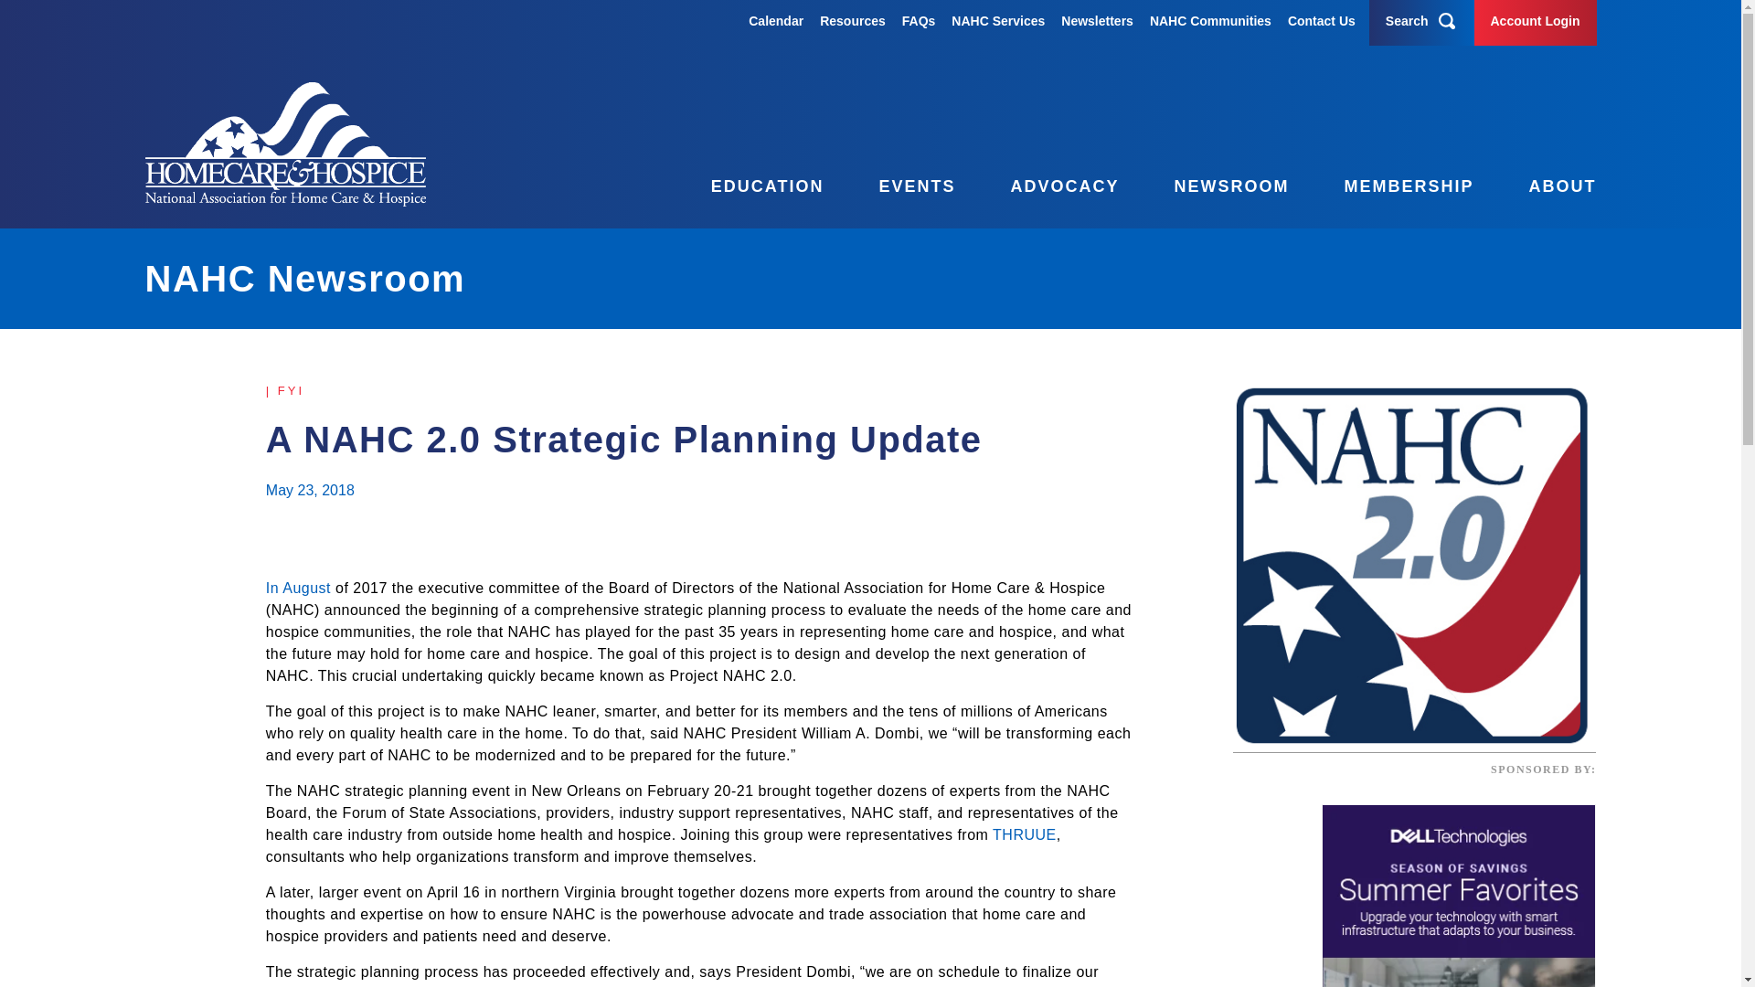  Describe the element at coordinates (776, 21) in the screenshot. I see `Calendar` at that location.